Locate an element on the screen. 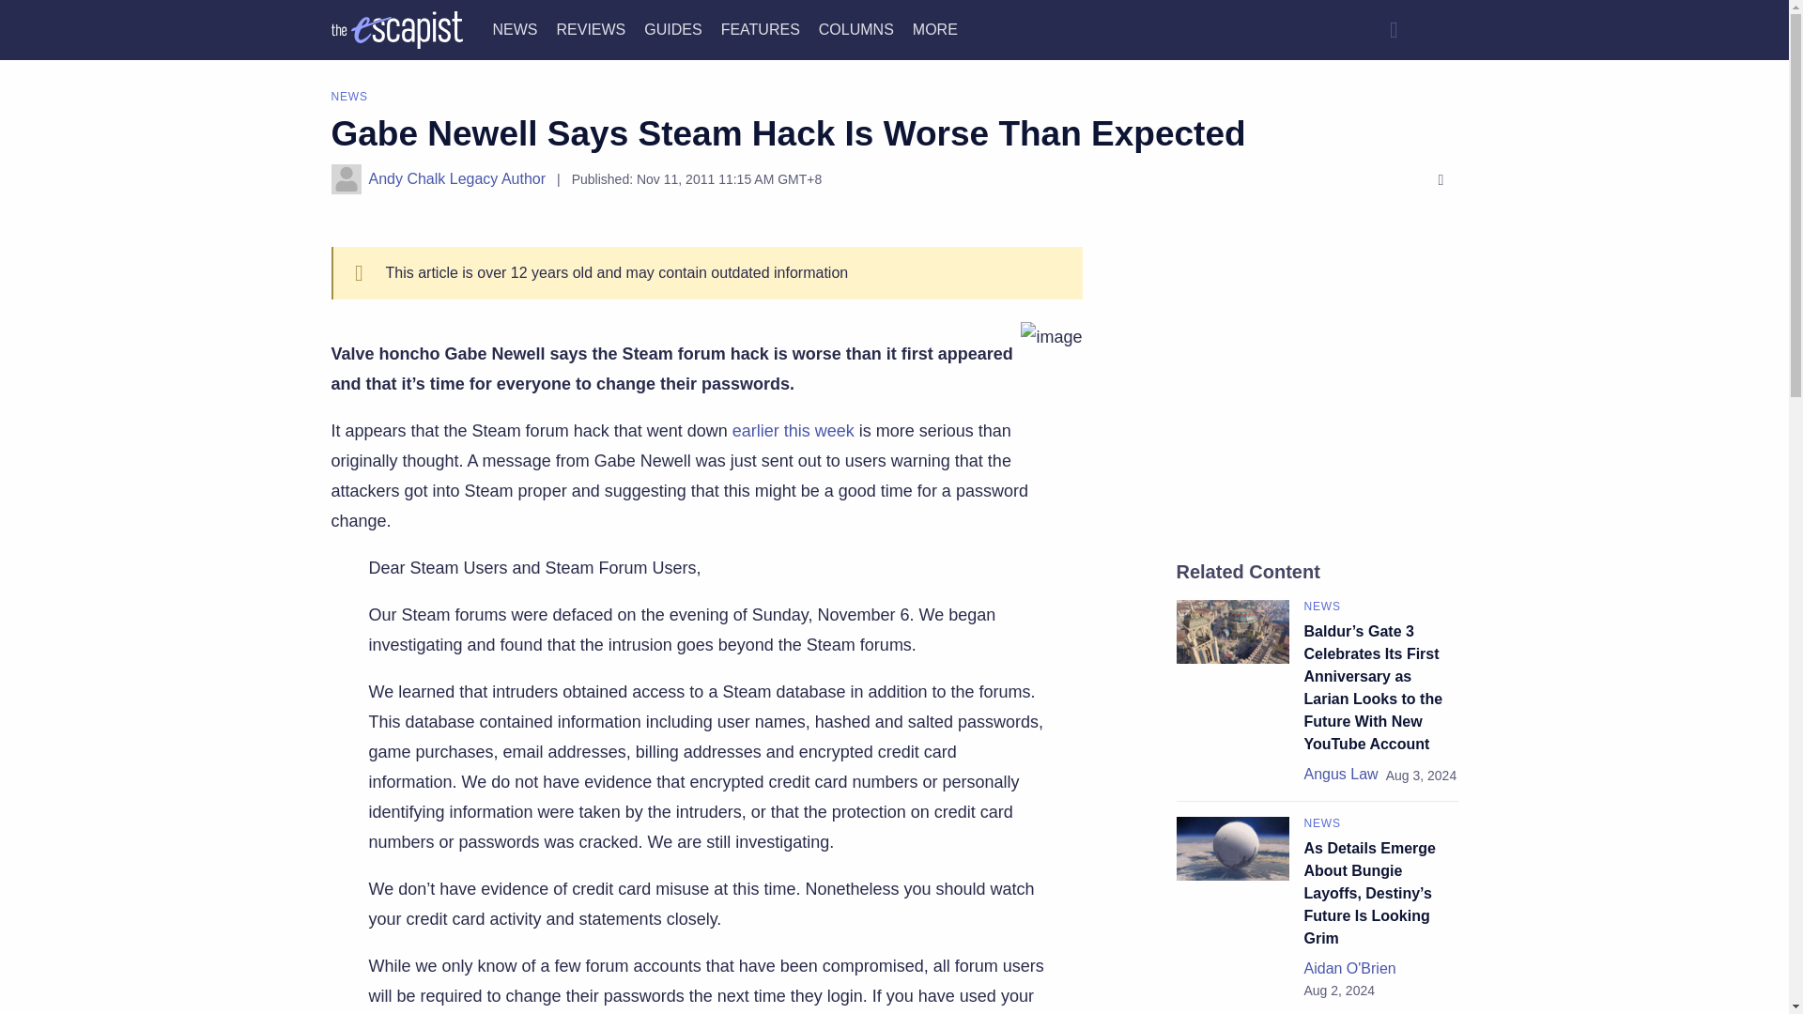 Image resolution: width=1803 pixels, height=1014 pixels. COLUMNS is located at coordinates (856, 28).